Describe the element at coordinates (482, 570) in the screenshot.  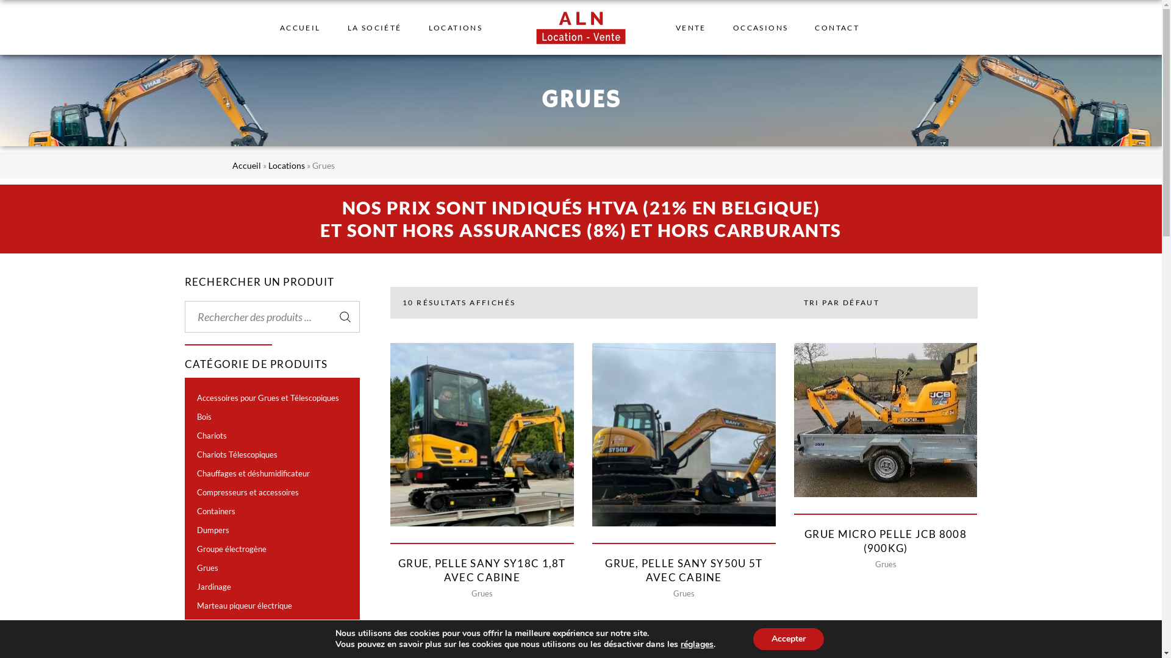
I see `GRUE, PELLE SANY SY18C 1,8T AVEC CABINE` at that location.